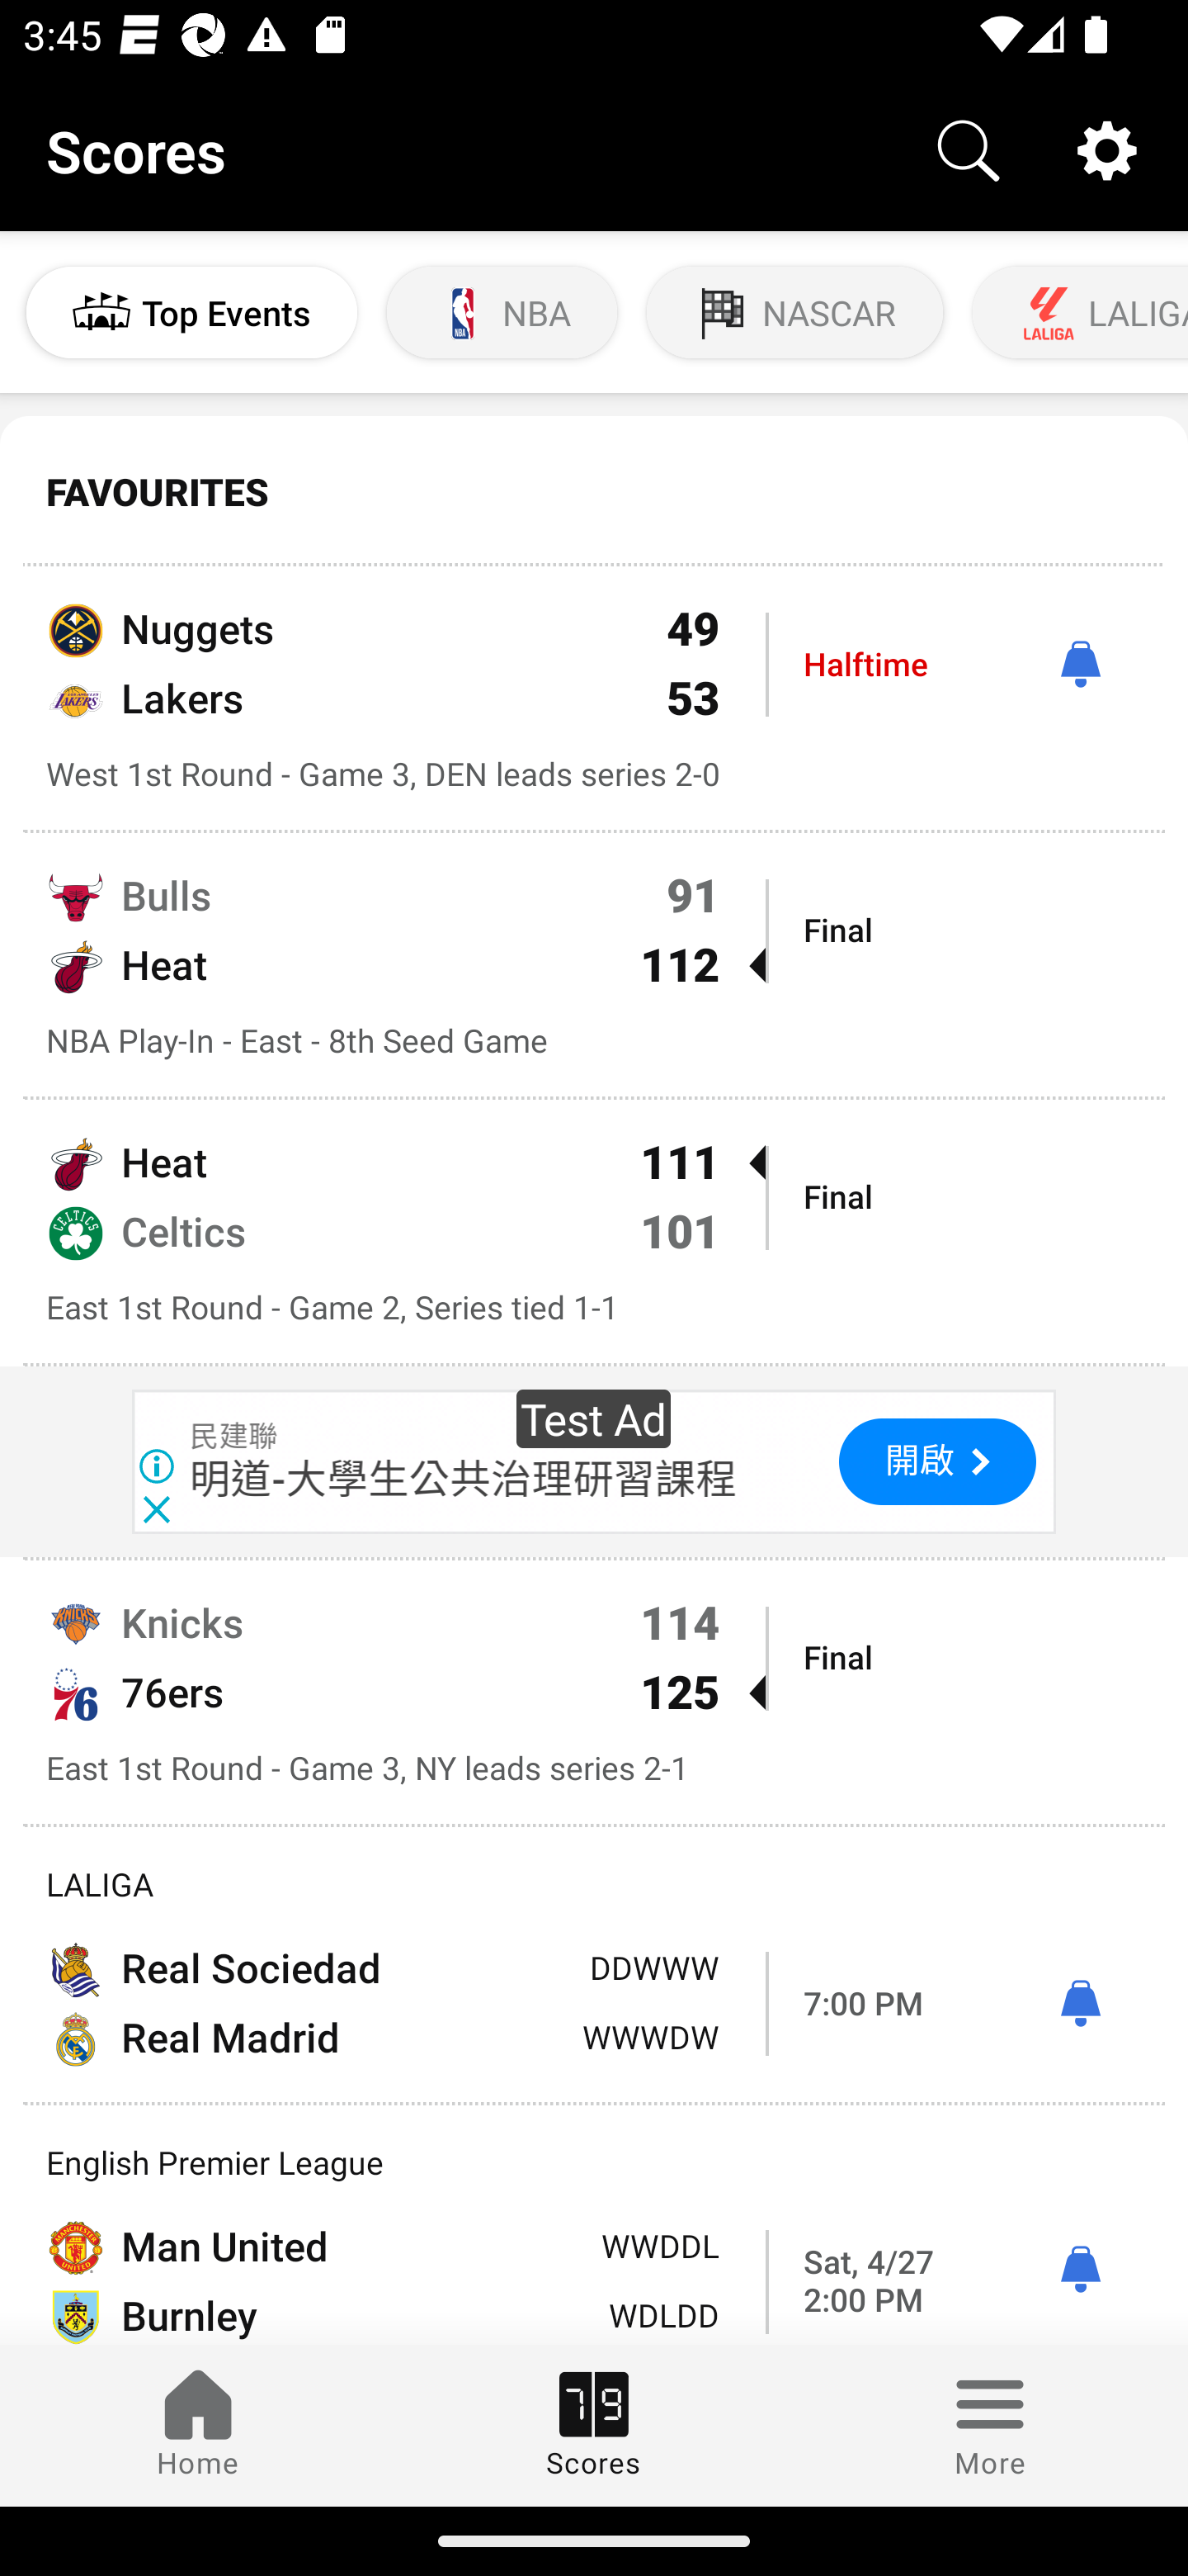  What do you see at coordinates (1080, 664) in the screenshot?
I see `ì` at bounding box center [1080, 664].